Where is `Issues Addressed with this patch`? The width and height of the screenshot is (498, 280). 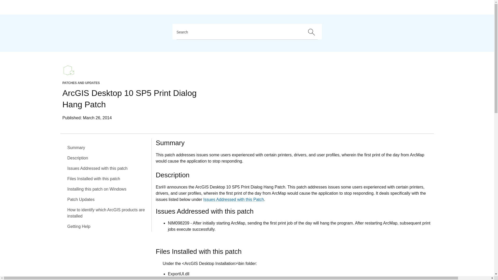 Issues Addressed with this patch is located at coordinates (108, 168).